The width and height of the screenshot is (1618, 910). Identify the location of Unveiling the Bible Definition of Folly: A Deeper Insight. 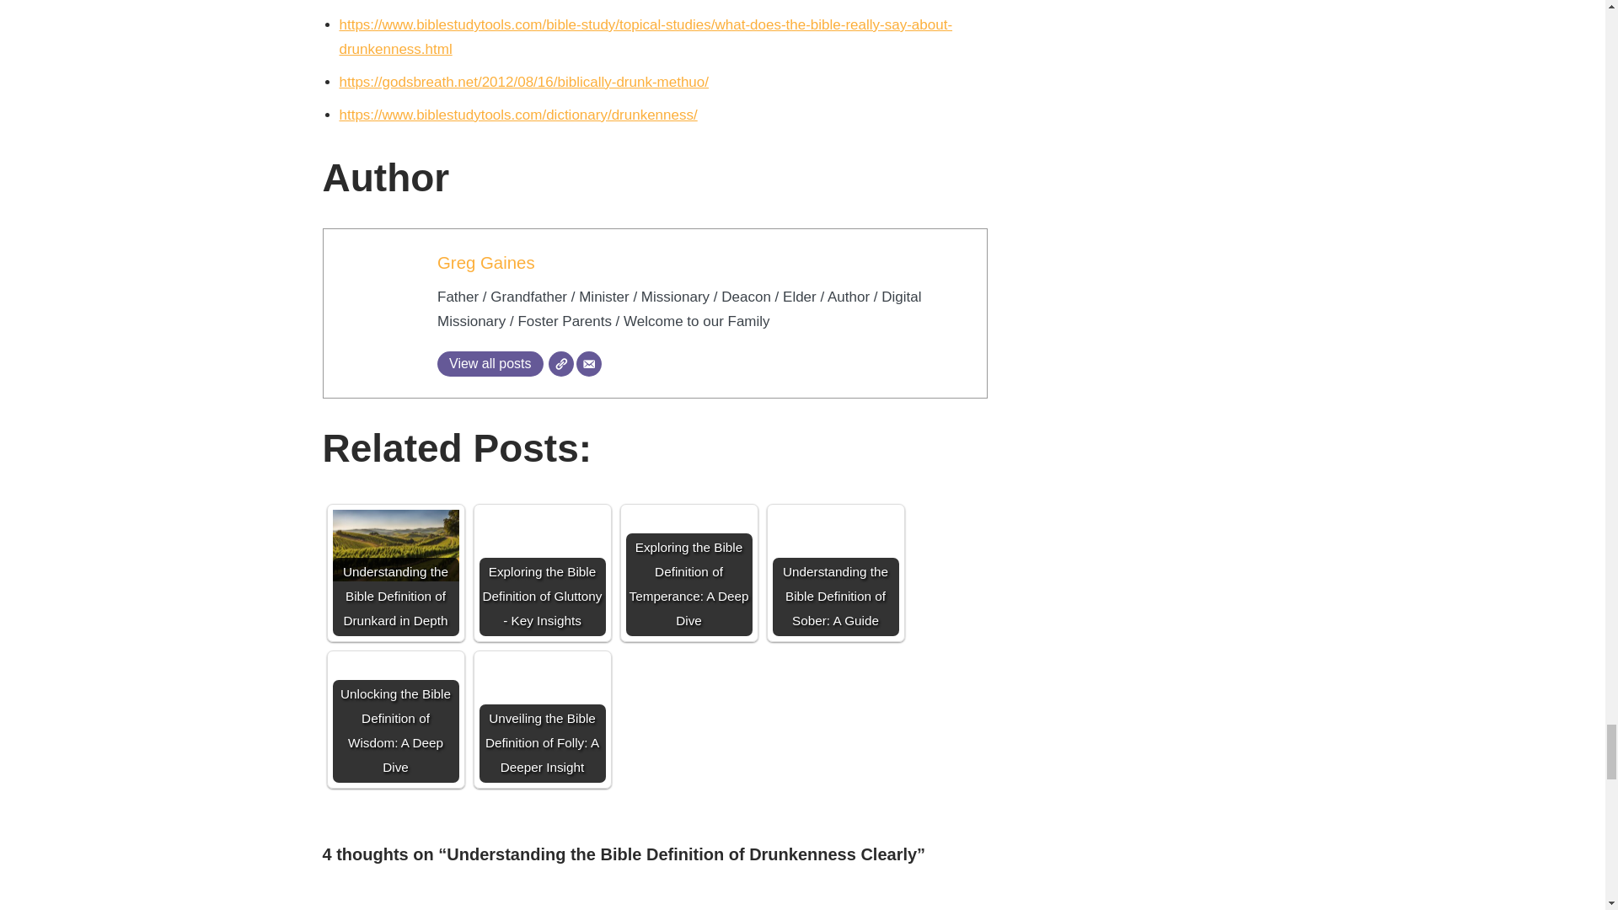
(542, 693).